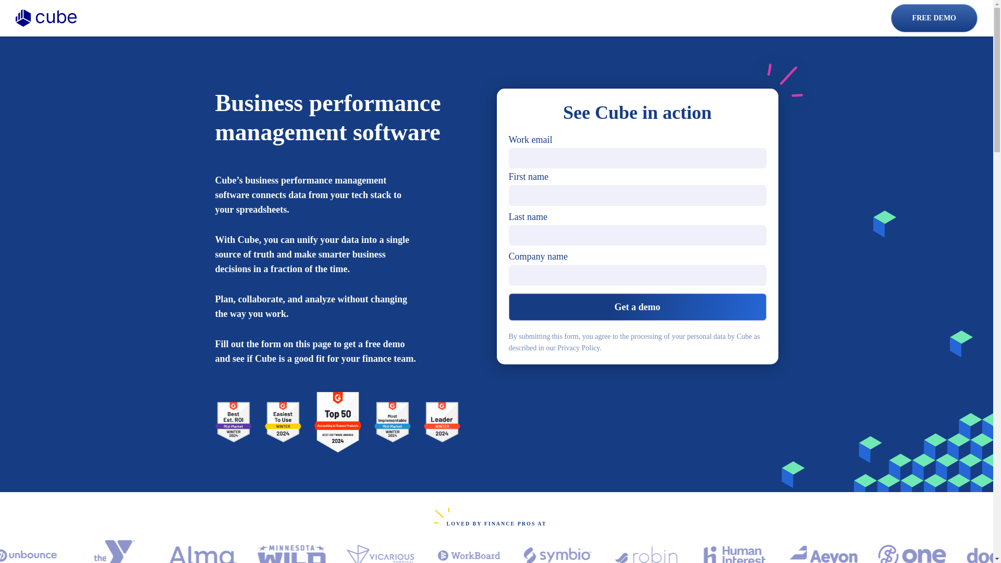 Image resolution: width=1001 pixels, height=563 pixels. Describe the element at coordinates (934, 18) in the screenshot. I see `FREE DEMO` at that location.